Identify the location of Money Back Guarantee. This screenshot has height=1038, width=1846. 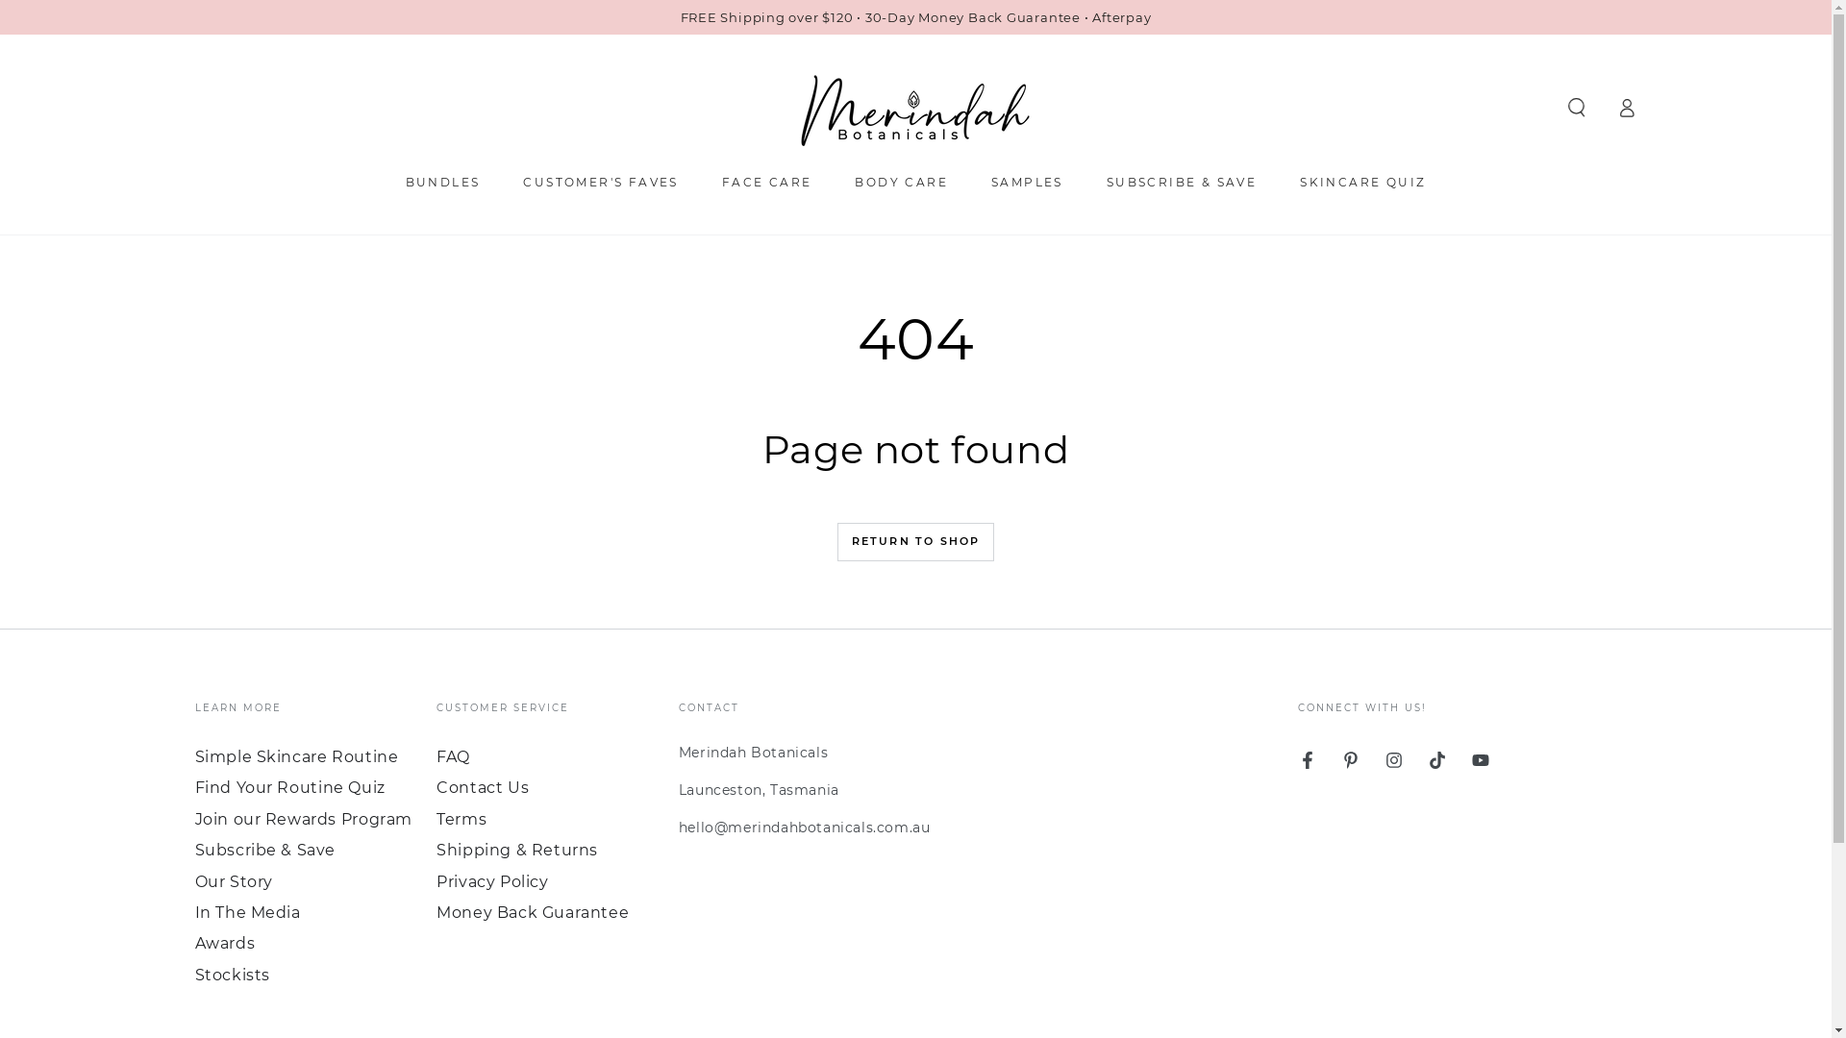
(533, 913).